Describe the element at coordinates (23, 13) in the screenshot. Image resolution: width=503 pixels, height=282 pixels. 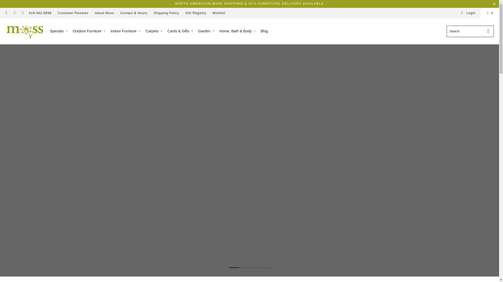
I see `Email Moss Danforth` at that location.